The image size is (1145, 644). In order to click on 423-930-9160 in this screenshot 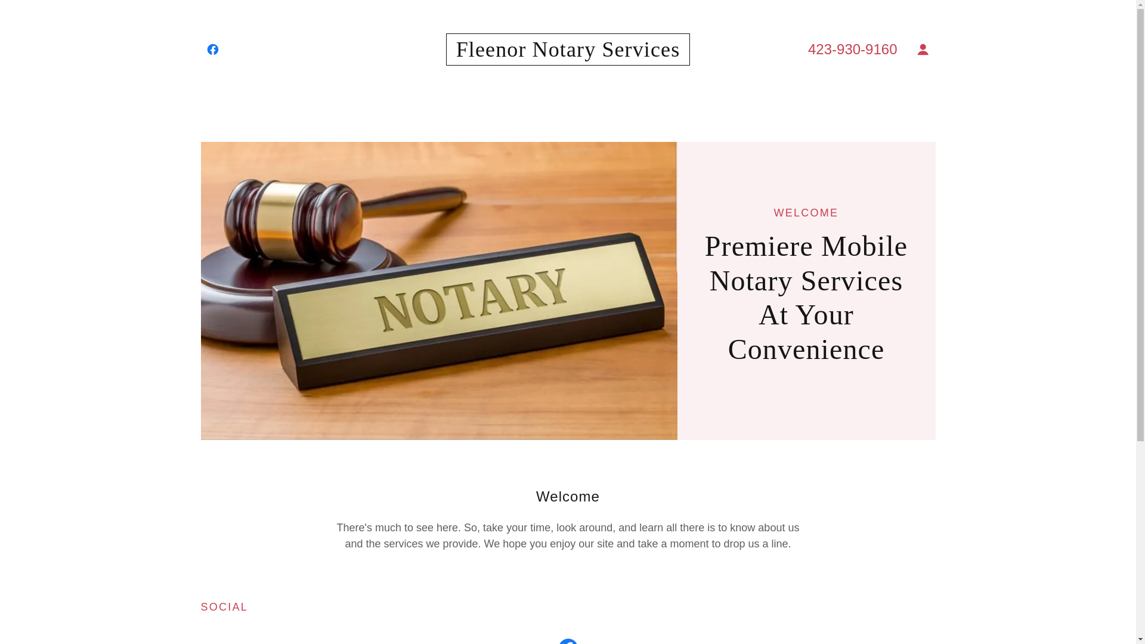, I will do `click(852, 49)`.